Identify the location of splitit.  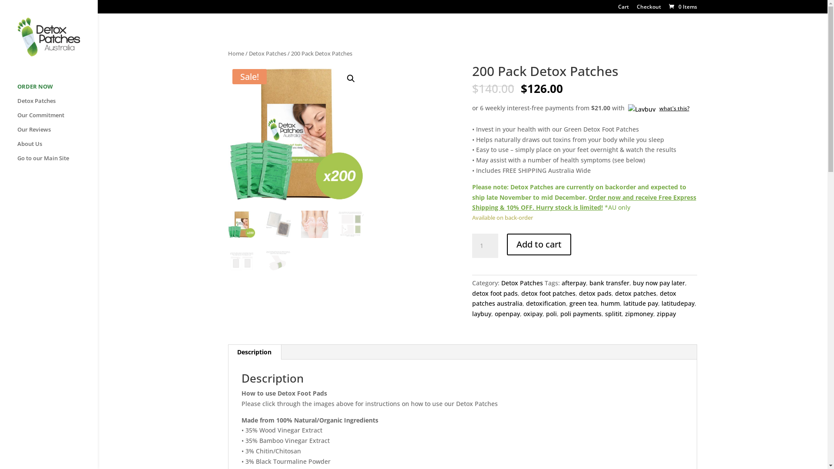
(613, 314).